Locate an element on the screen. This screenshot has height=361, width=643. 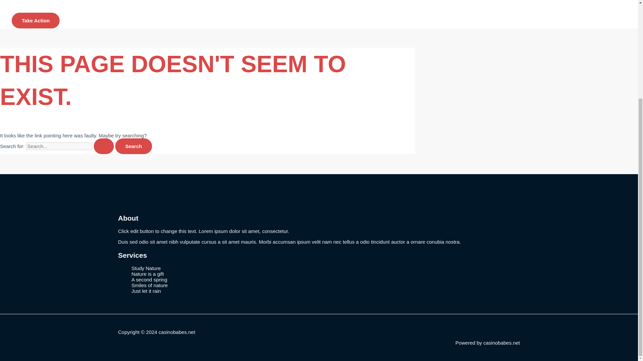
Search is located at coordinates (133, 146).